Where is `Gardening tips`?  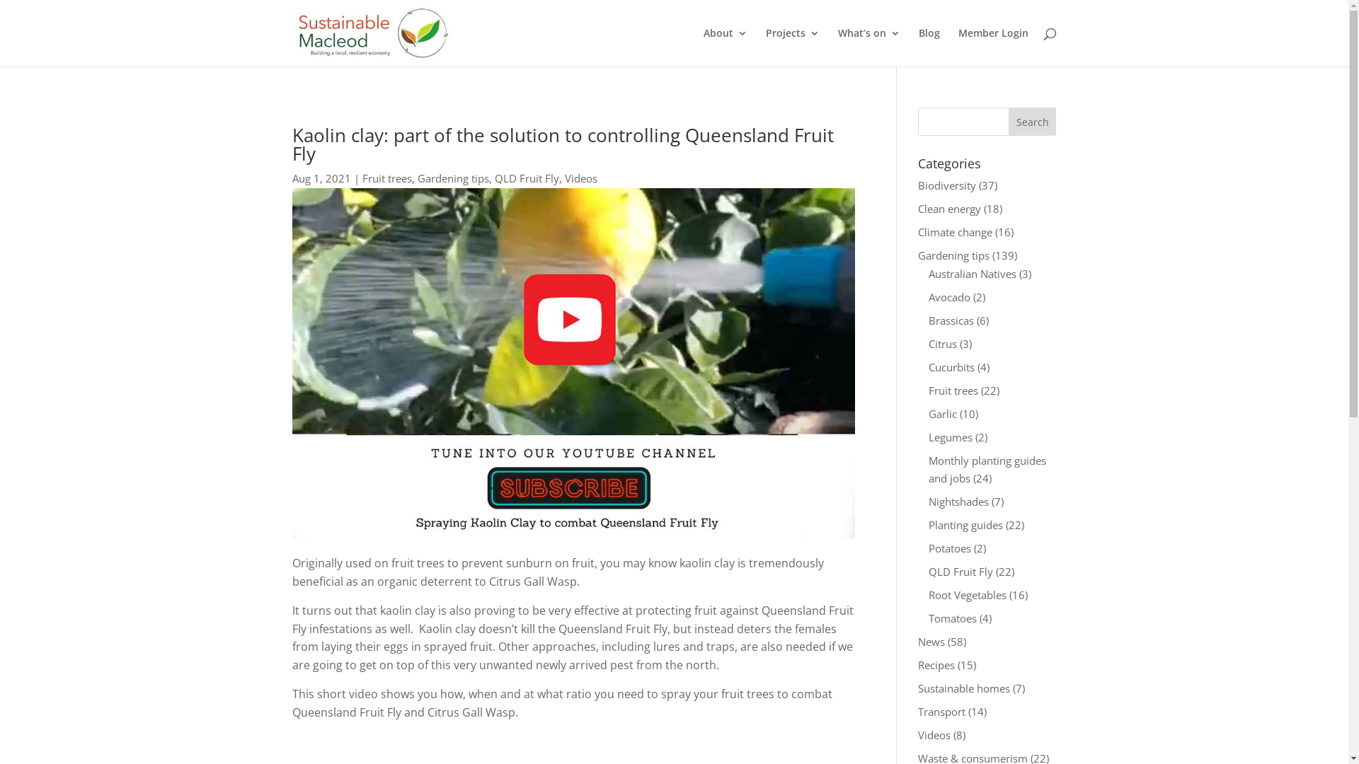
Gardening tips is located at coordinates (453, 178).